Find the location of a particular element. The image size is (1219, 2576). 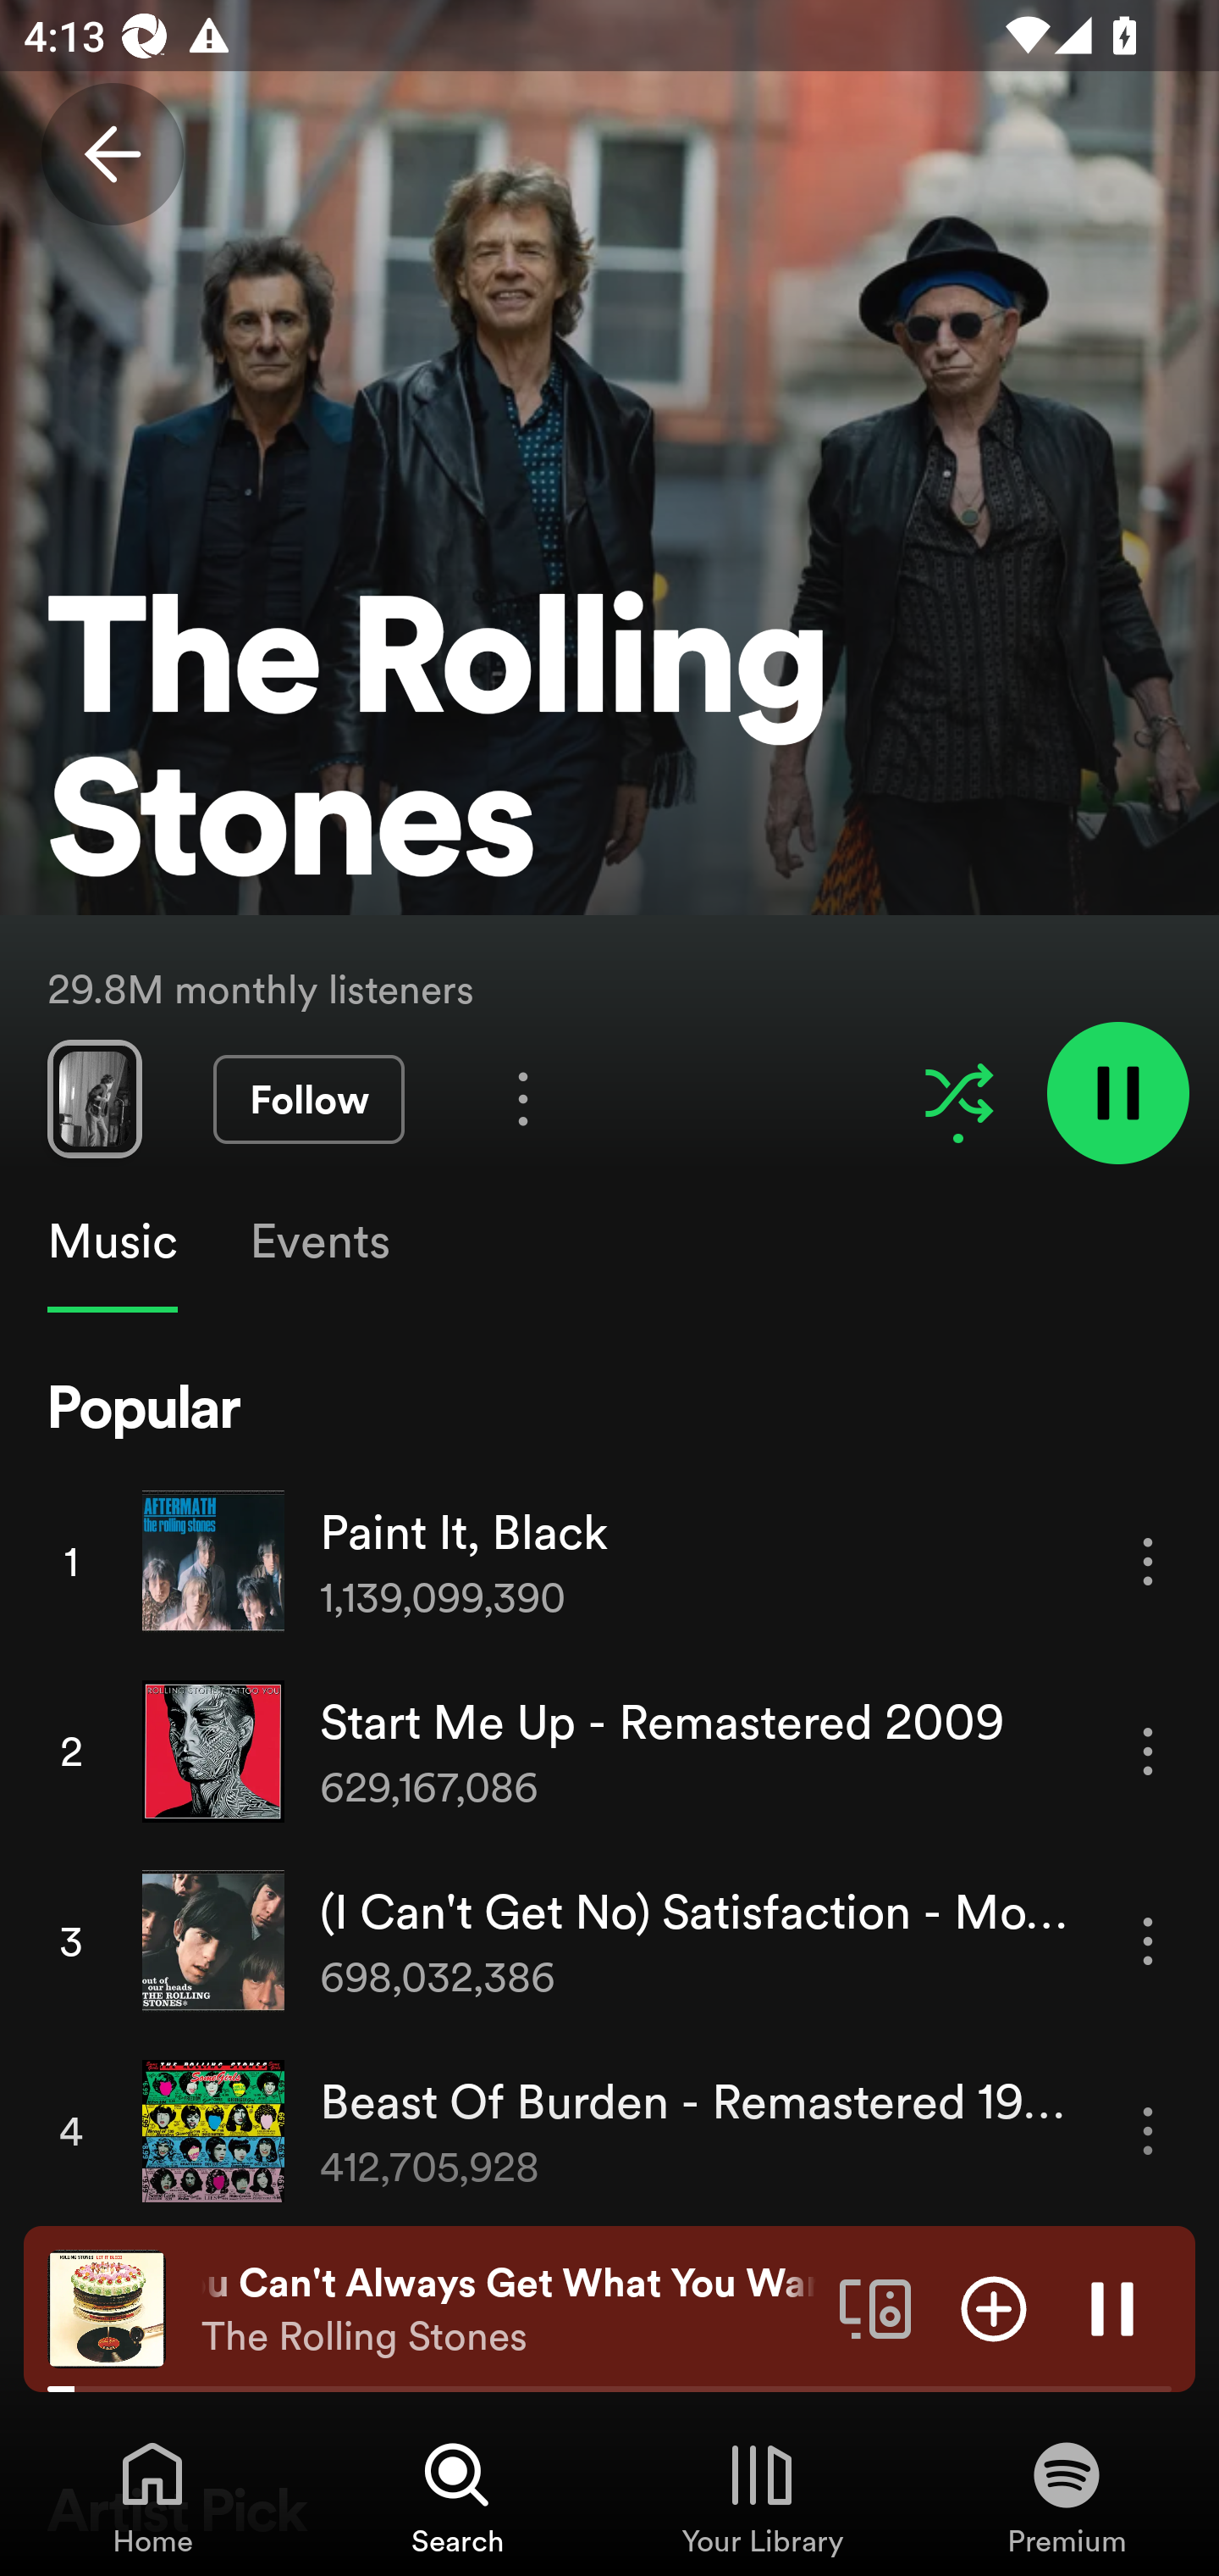

Connect to a device. Opens the devices menu is located at coordinates (875, 2307).